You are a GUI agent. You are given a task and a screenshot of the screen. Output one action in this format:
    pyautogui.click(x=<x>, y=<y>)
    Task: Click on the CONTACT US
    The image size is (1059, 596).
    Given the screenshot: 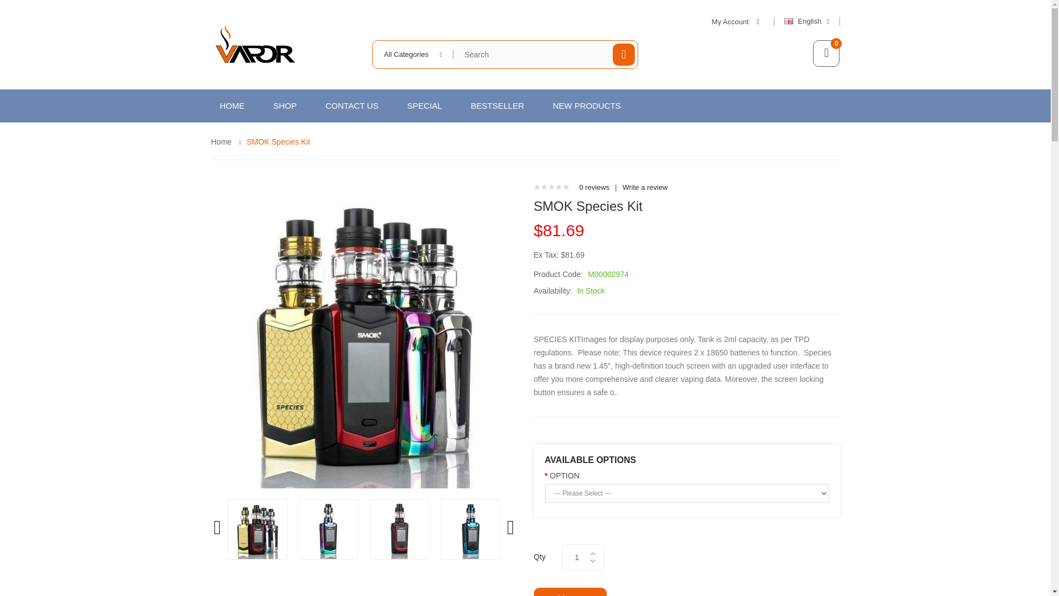 What is the action you would take?
    pyautogui.click(x=352, y=106)
    